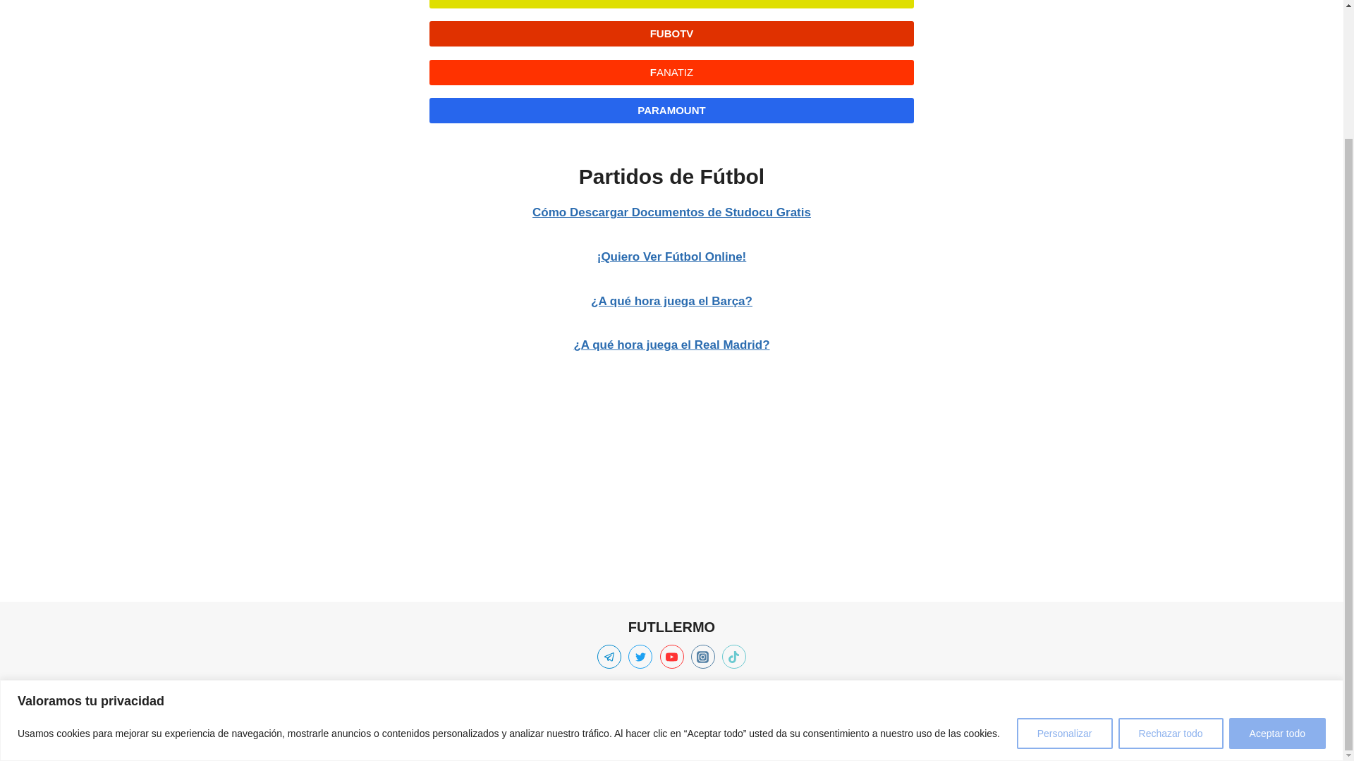 The image size is (1354, 761). What do you see at coordinates (671, 110) in the screenshot?
I see `PARAMOUNT` at bounding box center [671, 110].